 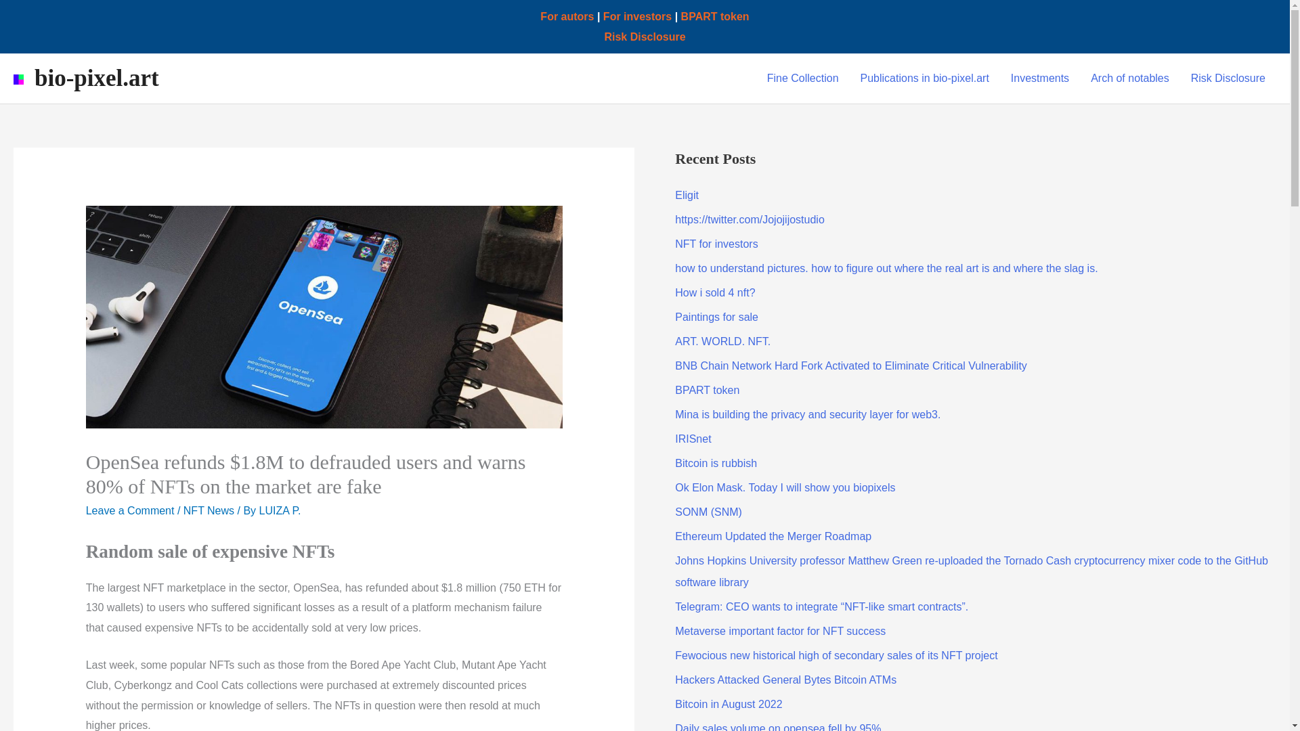 What do you see at coordinates (715, 292) in the screenshot?
I see `How i sold 4 nft?` at bounding box center [715, 292].